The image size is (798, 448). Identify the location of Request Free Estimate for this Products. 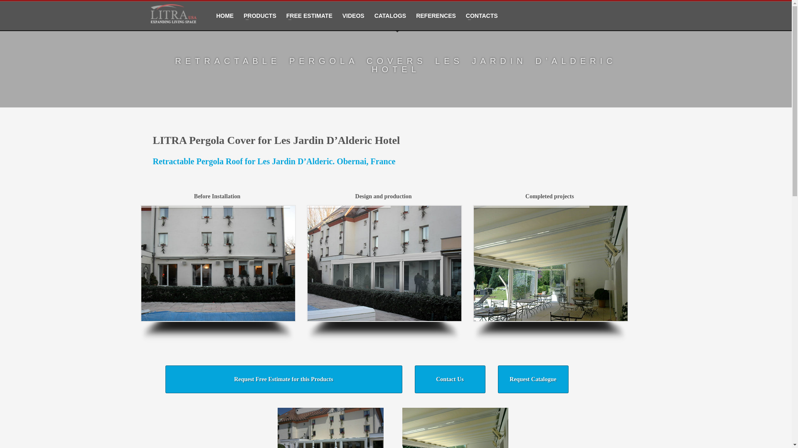
(283, 379).